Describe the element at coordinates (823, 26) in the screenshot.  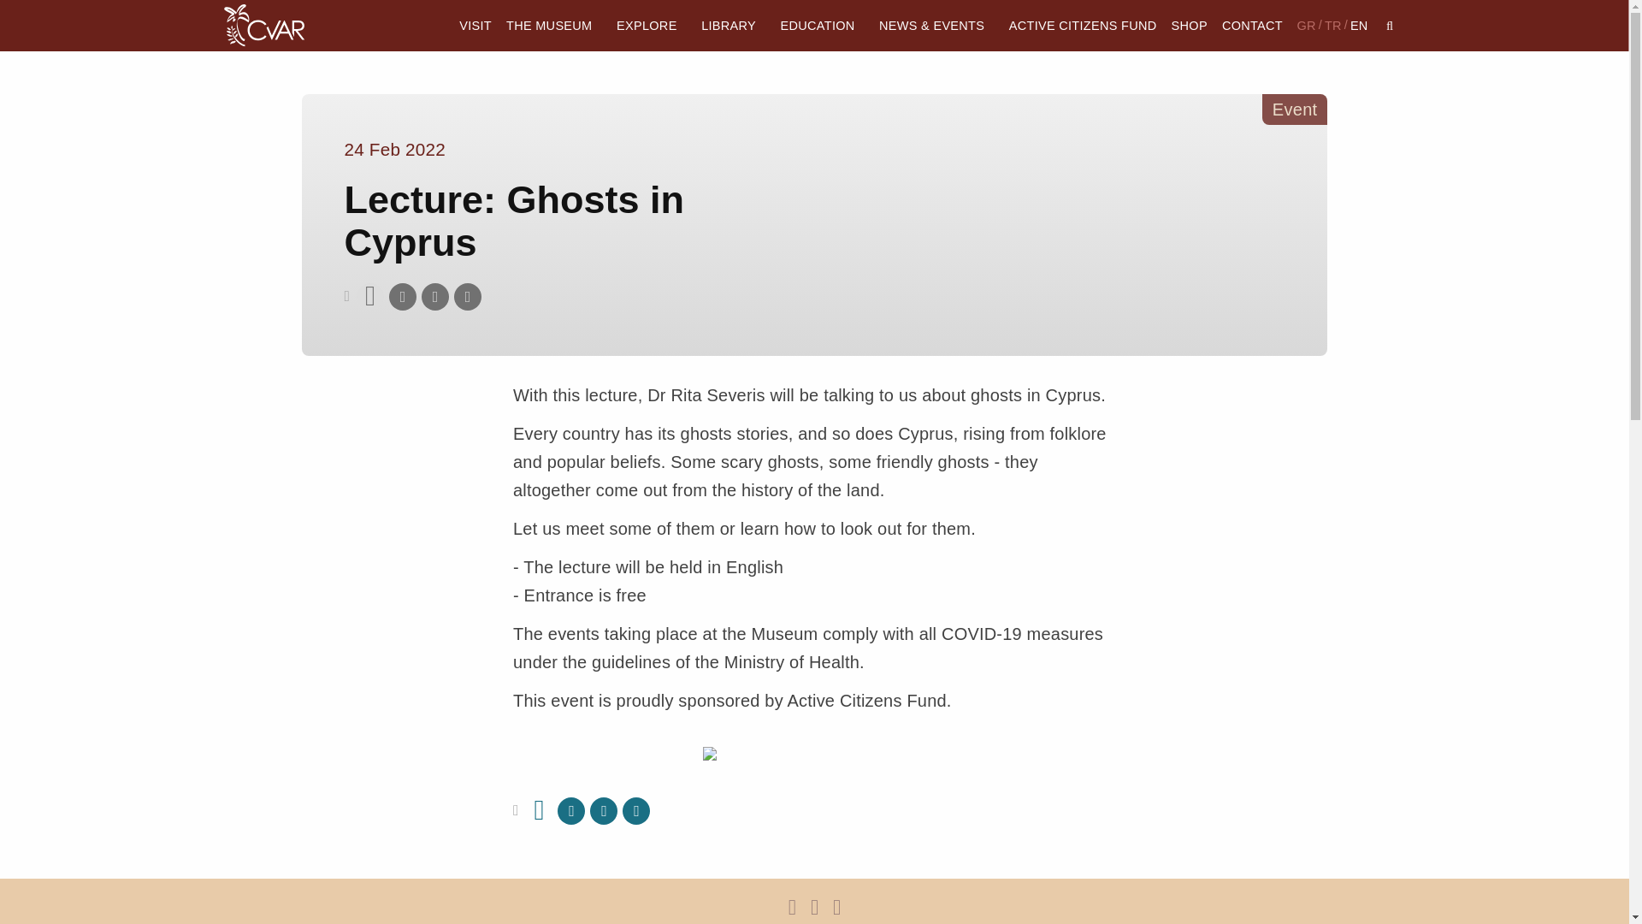
I see `EDUCATION` at that location.